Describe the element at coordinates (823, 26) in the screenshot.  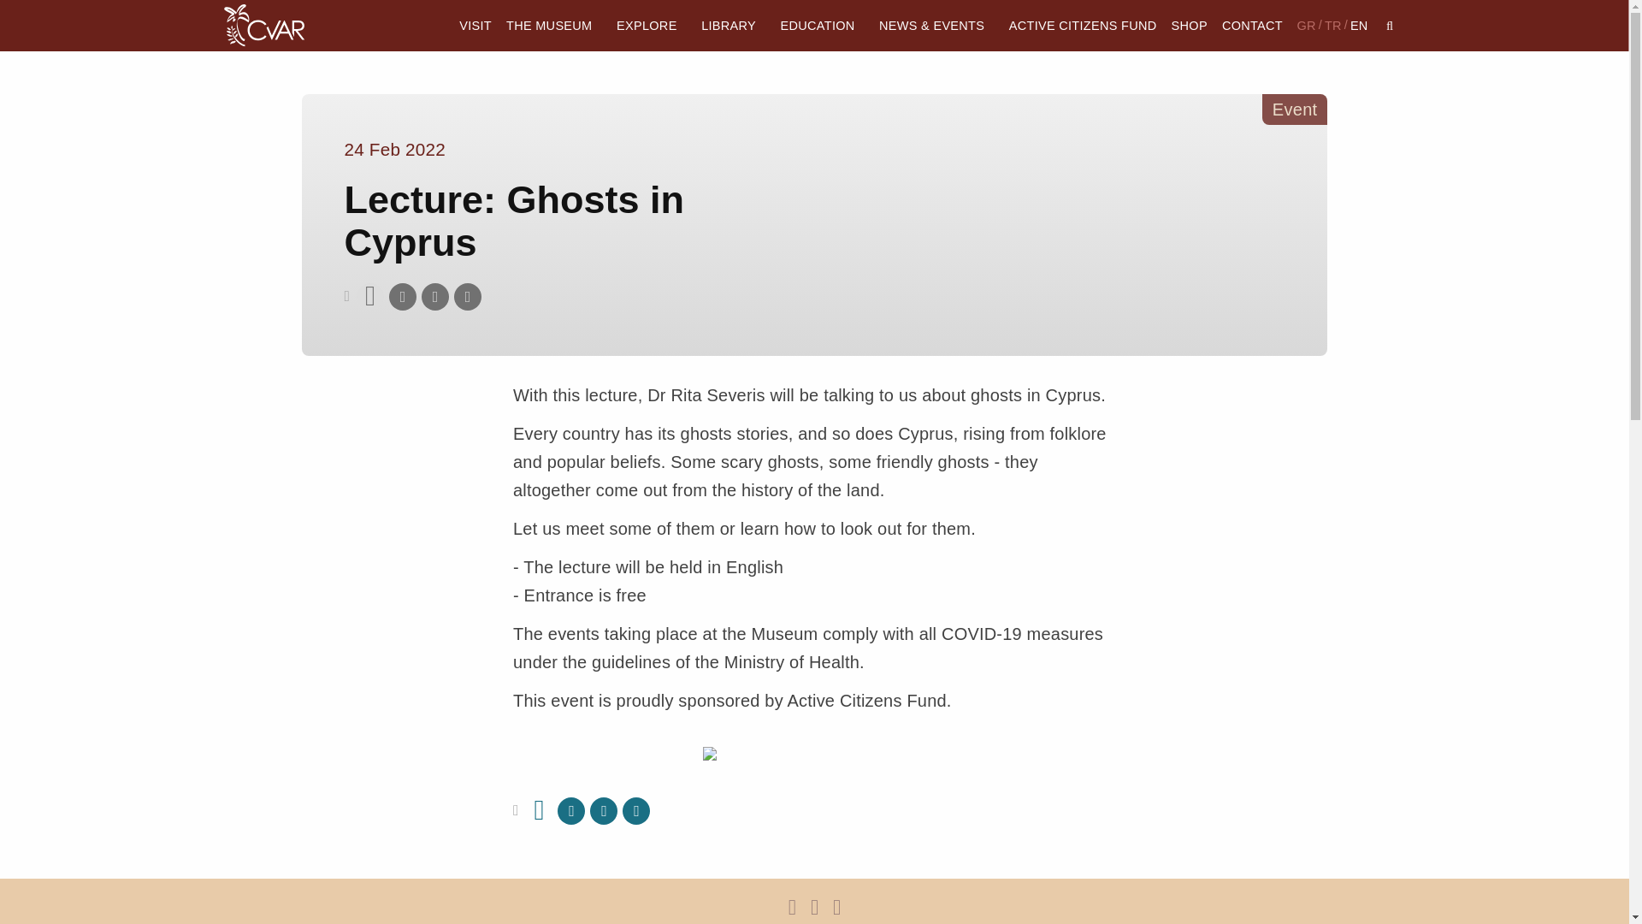
I see `EDUCATION` at that location.